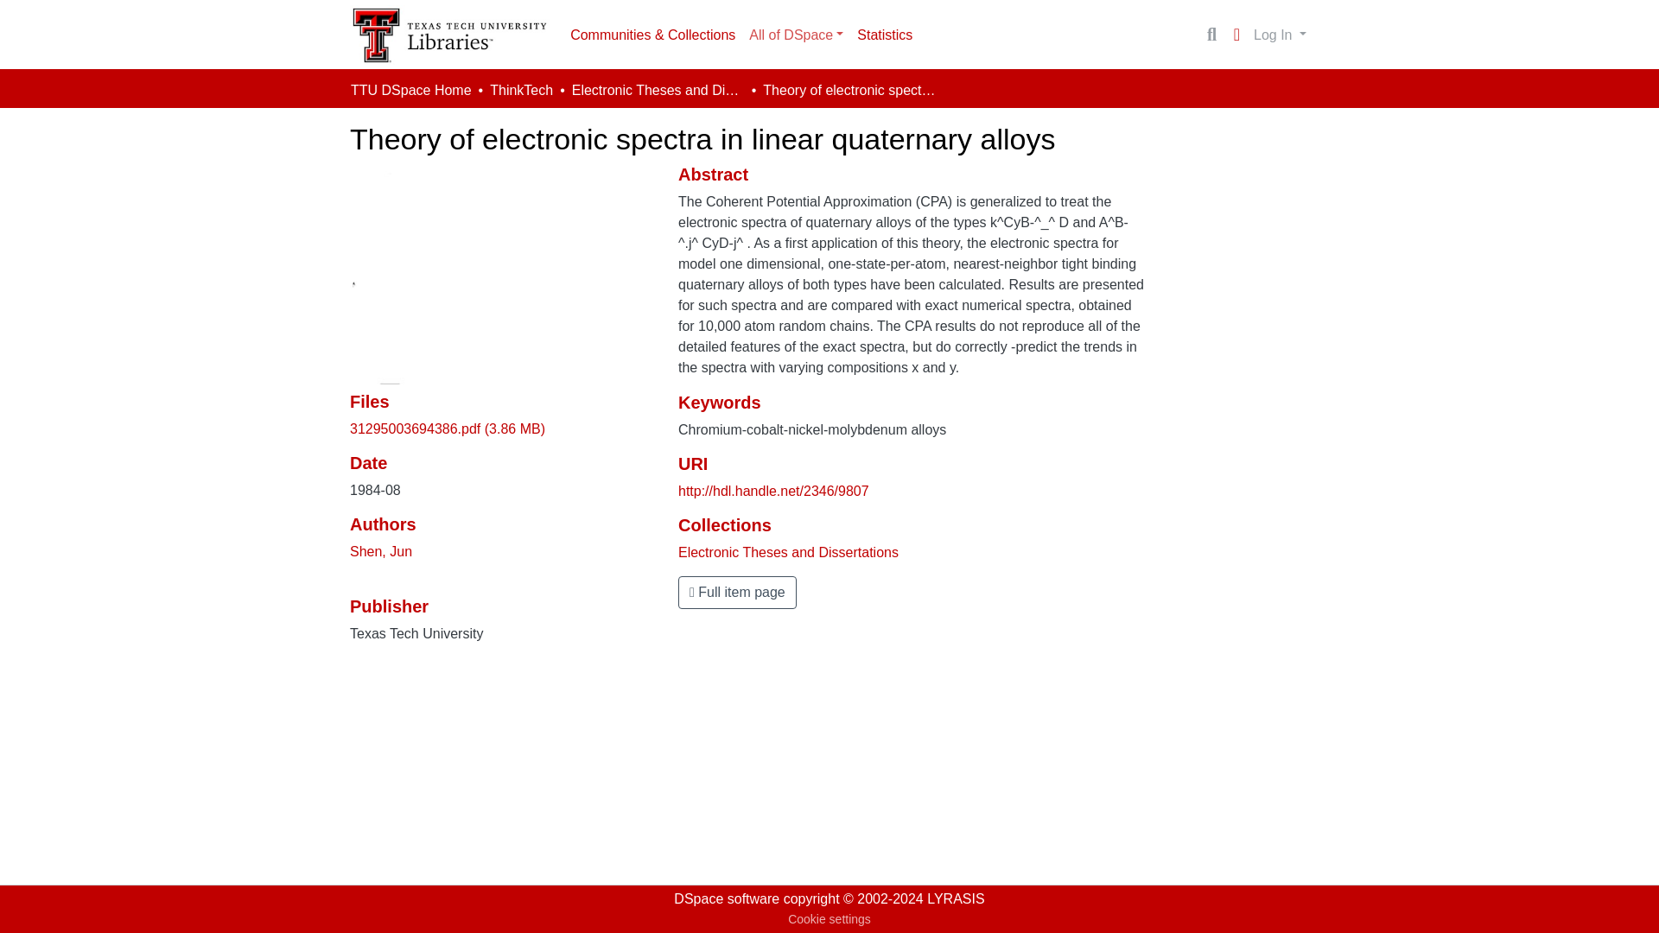  Describe the element at coordinates (884, 35) in the screenshot. I see `Statistics` at that location.